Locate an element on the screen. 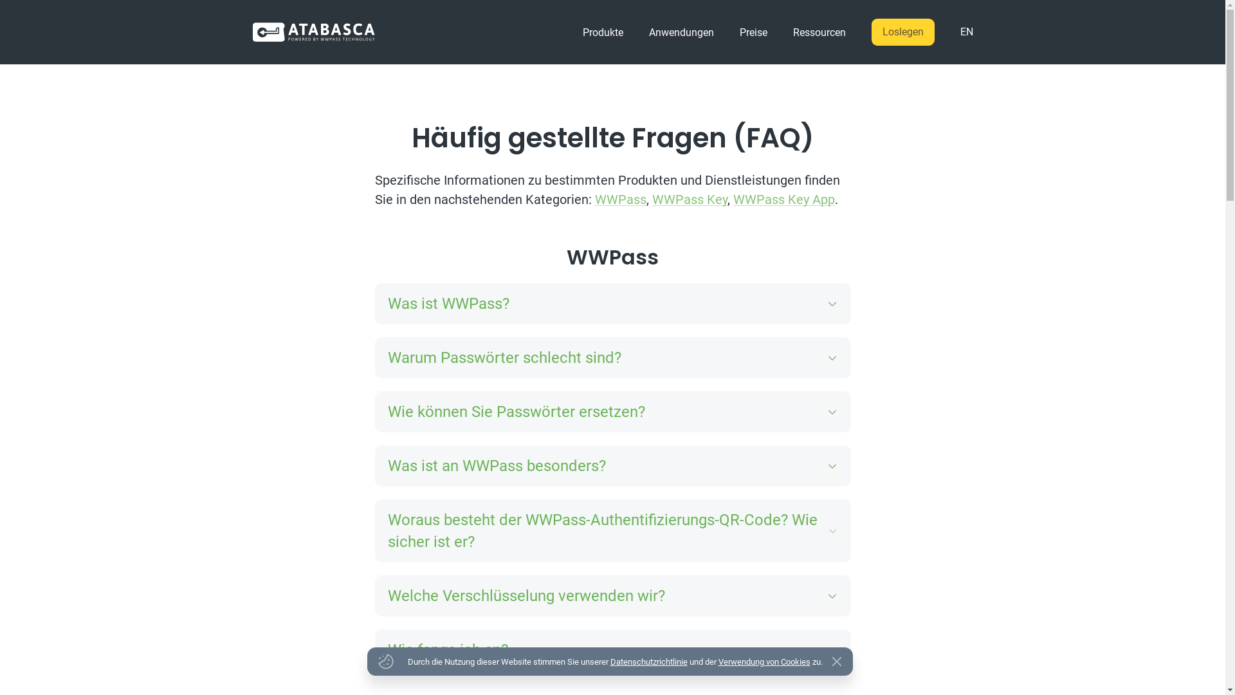  Preise is located at coordinates (754, 32).